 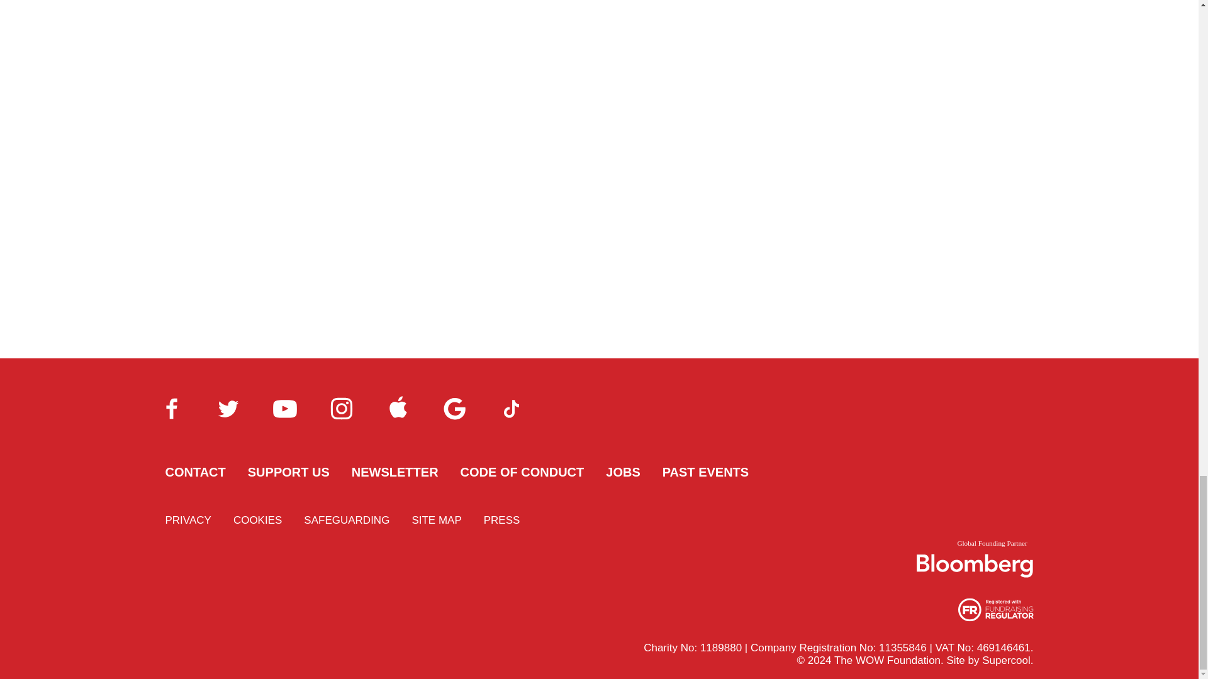 What do you see at coordinates (623, 472) in the screenshot?
I see `JOBS` at bounding box center [623, 472].